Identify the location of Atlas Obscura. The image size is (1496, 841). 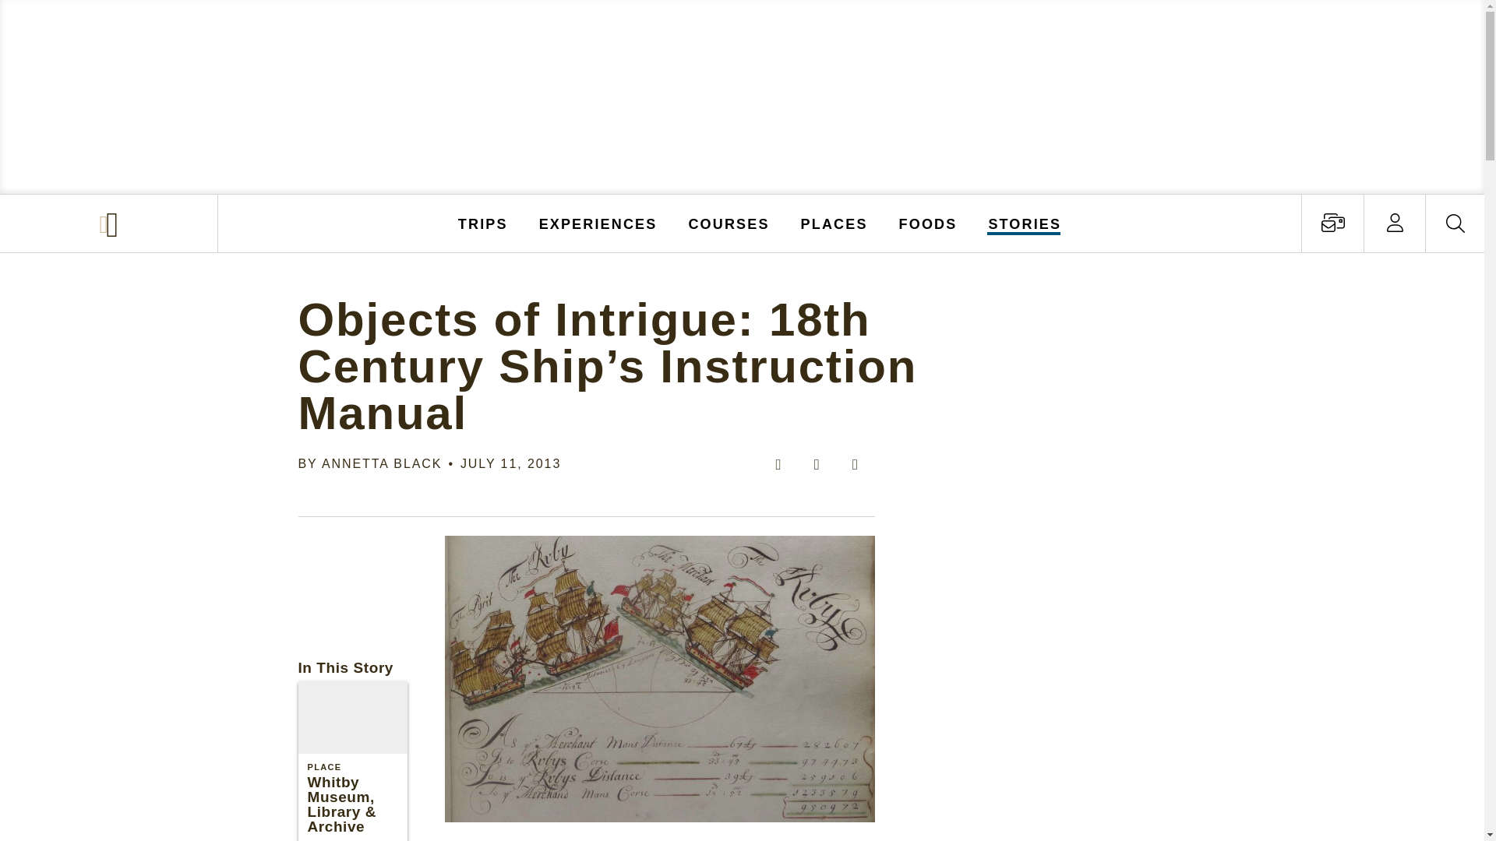
(111, 224).